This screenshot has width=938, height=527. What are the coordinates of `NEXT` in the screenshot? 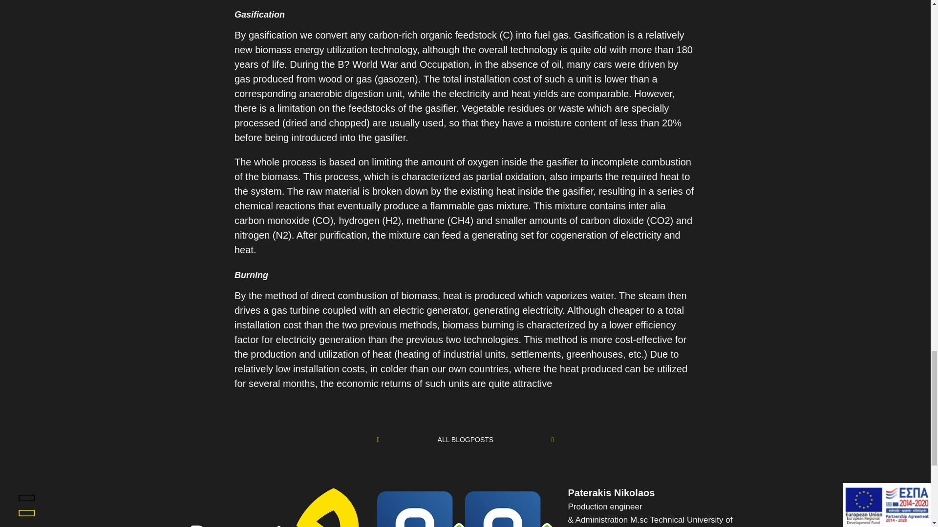 It's located at (543, 440).